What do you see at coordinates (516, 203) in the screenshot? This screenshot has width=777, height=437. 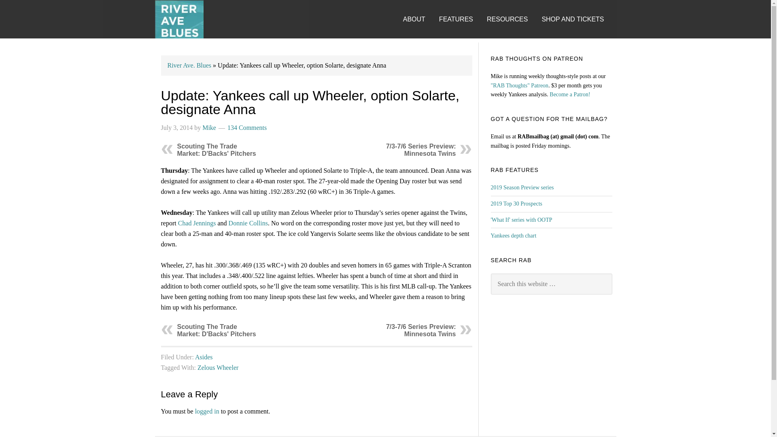 I see `2019 Top 30 Prospects` at bounding box center [516, 203].